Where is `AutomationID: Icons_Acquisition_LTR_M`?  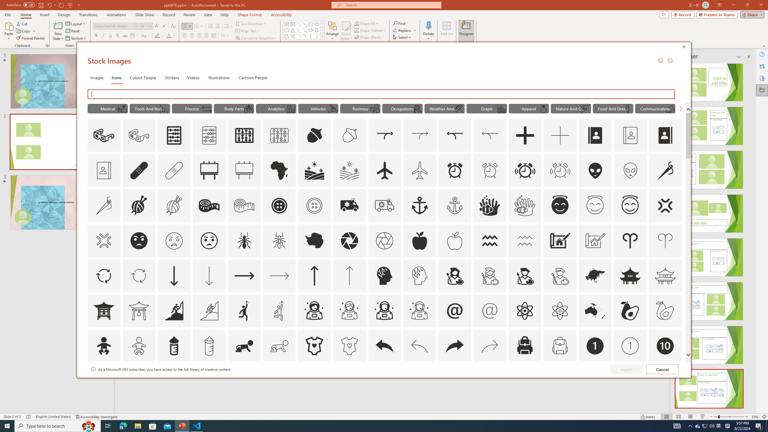 AutomationID: Icons_Acquisition_LTR_M is located at coordinates (420, 136).